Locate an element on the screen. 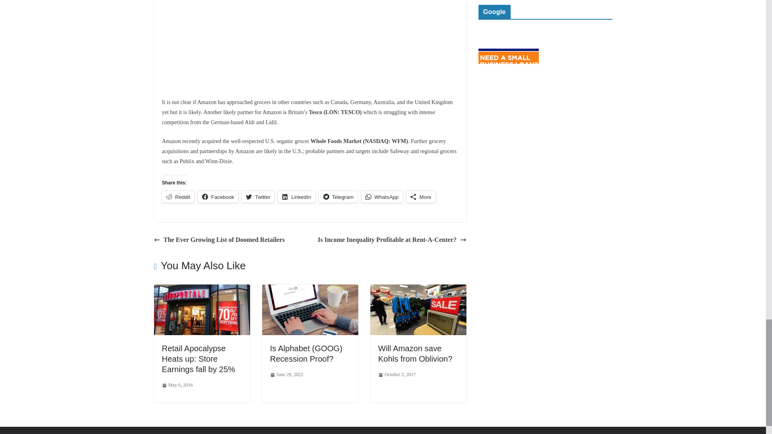 This screenshot has width=772, height=434. LinkedIn is located at coordinates (296, 197).